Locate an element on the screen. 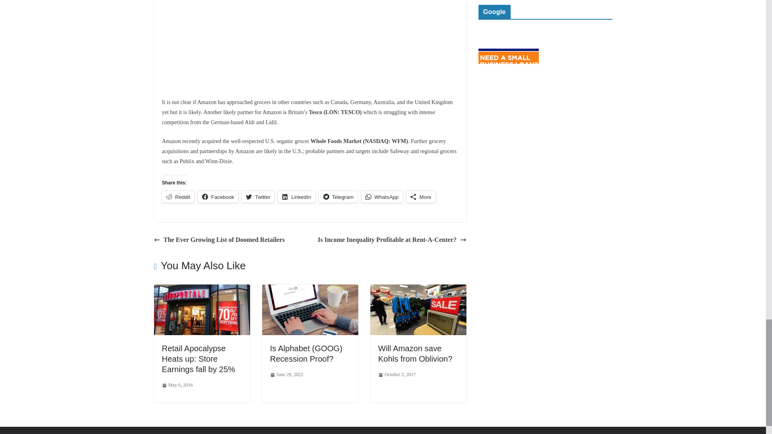 This screenshot has width=772, height=434. LinkedIn is located at coordinates (296, 197).